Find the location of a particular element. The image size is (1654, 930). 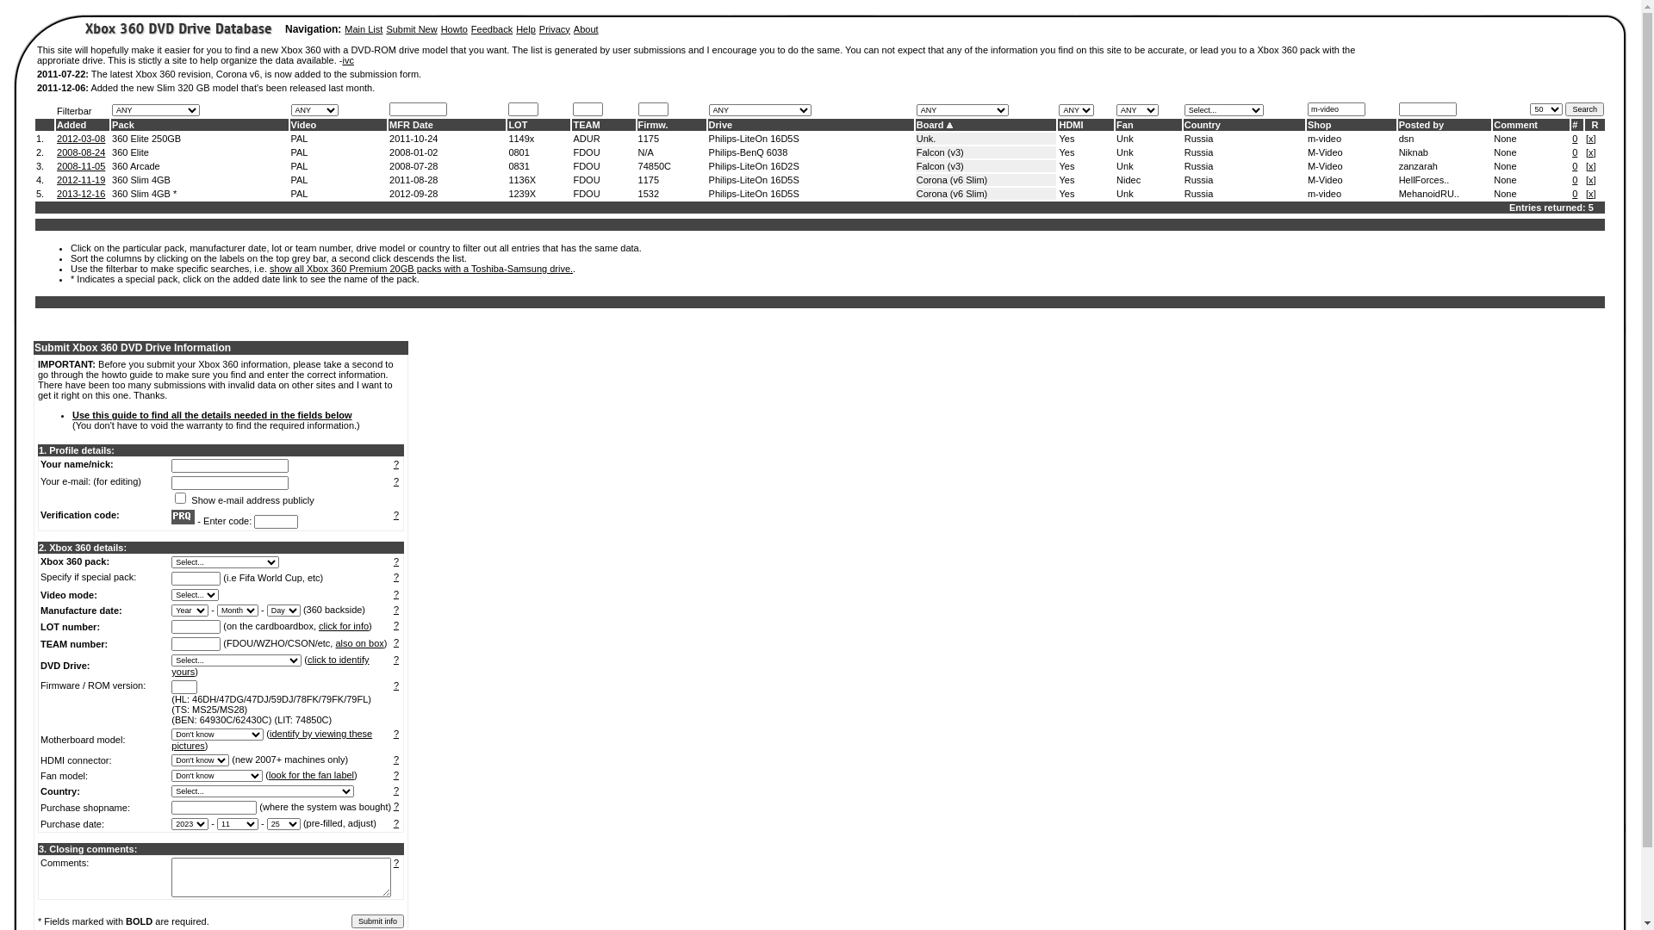

? is located at coordinates (396, 790).